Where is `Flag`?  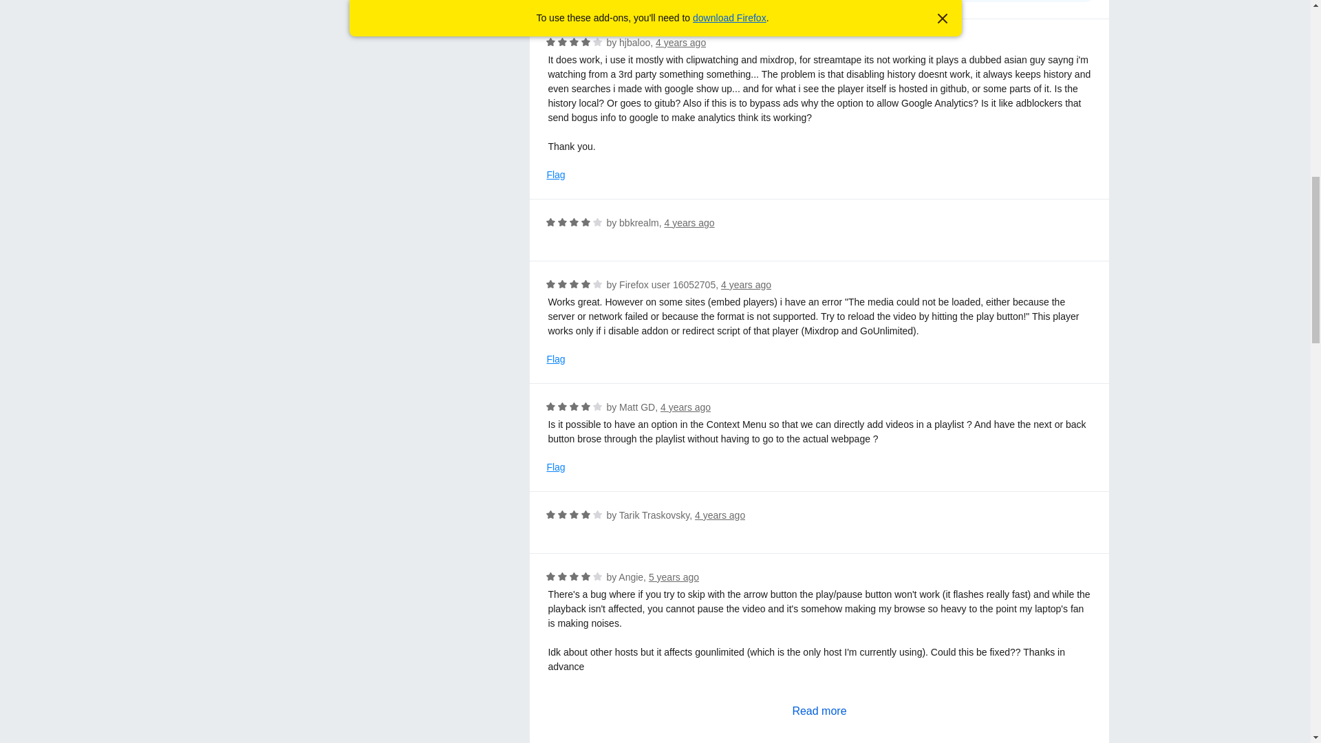 Flag is located at coordinates (556, 359).